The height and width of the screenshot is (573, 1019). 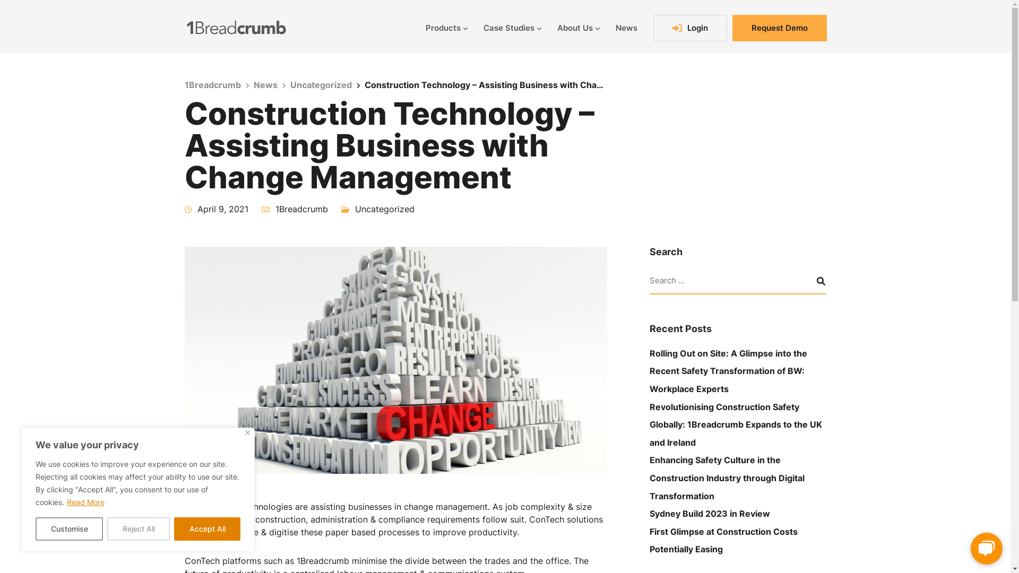 What do you see at coordinates (626, 28) in the screenshot?
I see `News` at bounding box center [626, 28].